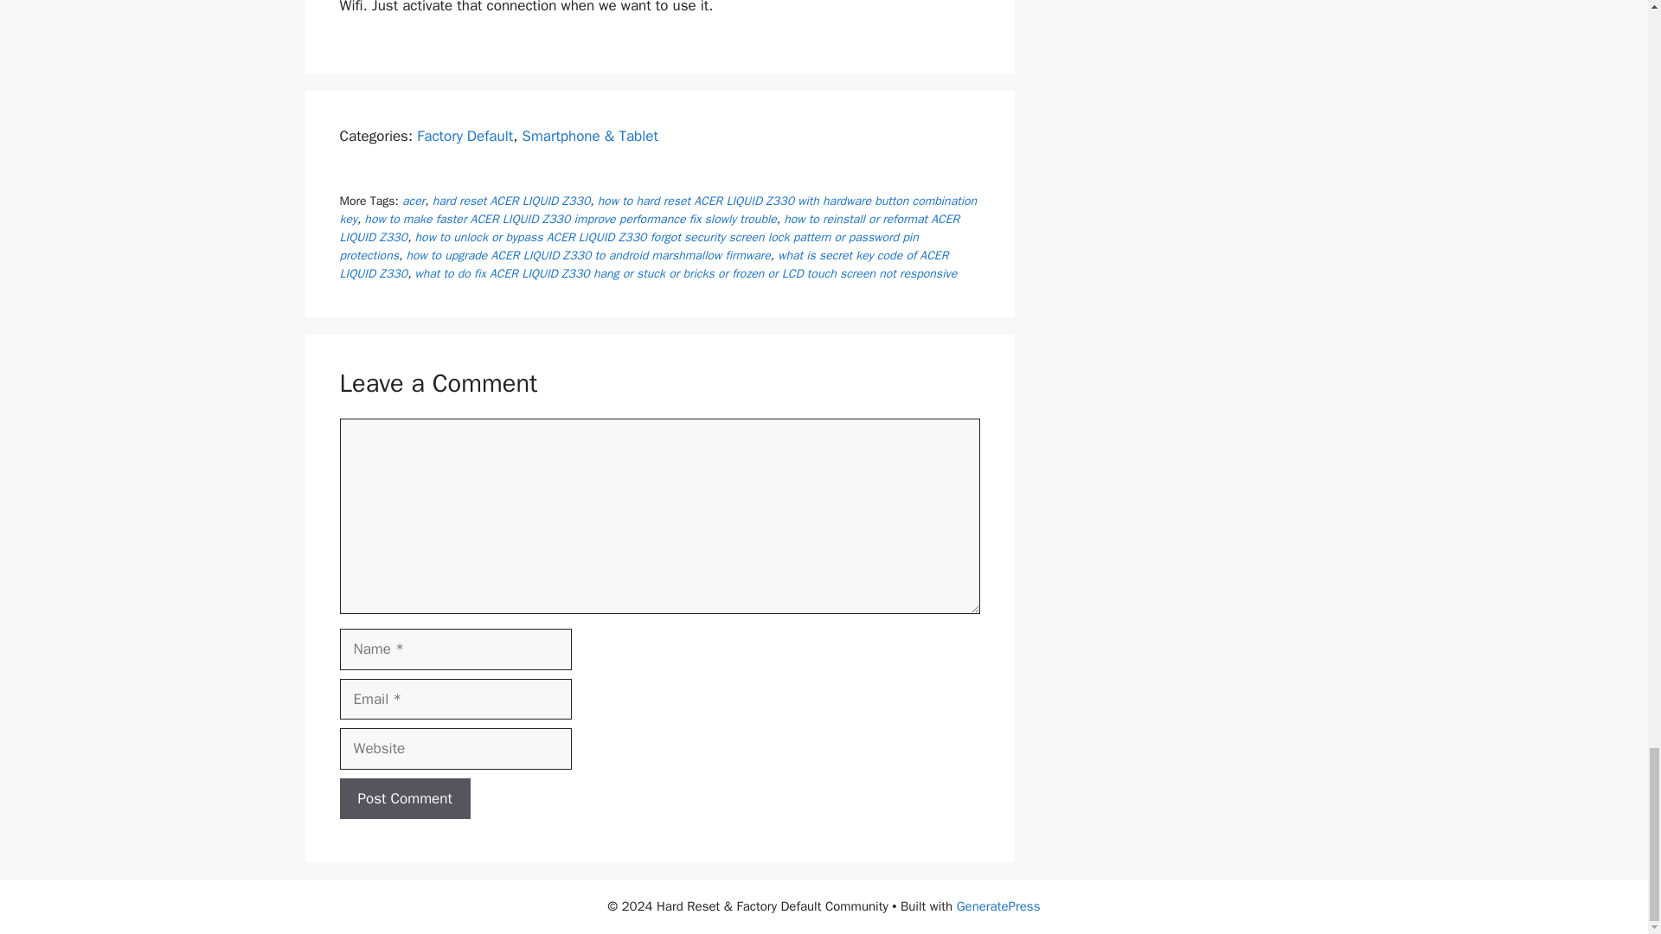 This screenshot has width=1661, height=934. I want to click on how to reinstall or reformat ACER LIQUID Z330, so click(649, 228).